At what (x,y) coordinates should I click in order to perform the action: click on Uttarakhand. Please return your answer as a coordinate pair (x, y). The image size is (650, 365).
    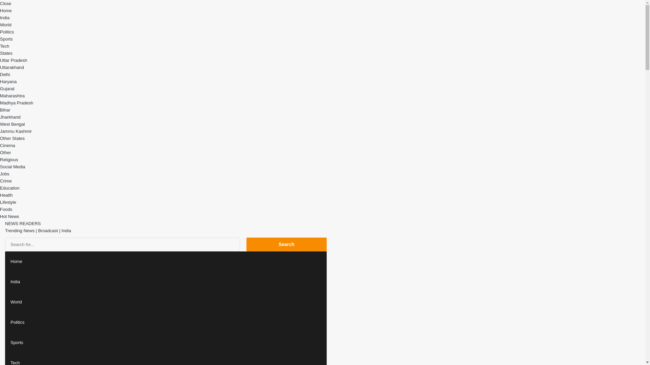
    Looking at the image, I should click on (12, 68).